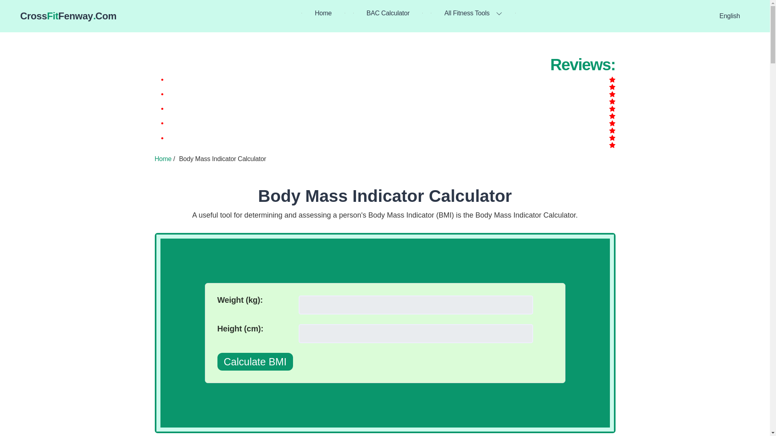 This screenshot has width=776, height=436. Describe the element at coordinates (385, 196) in the screenshot. I see `Body Mass Indicator Calculator` at that location.